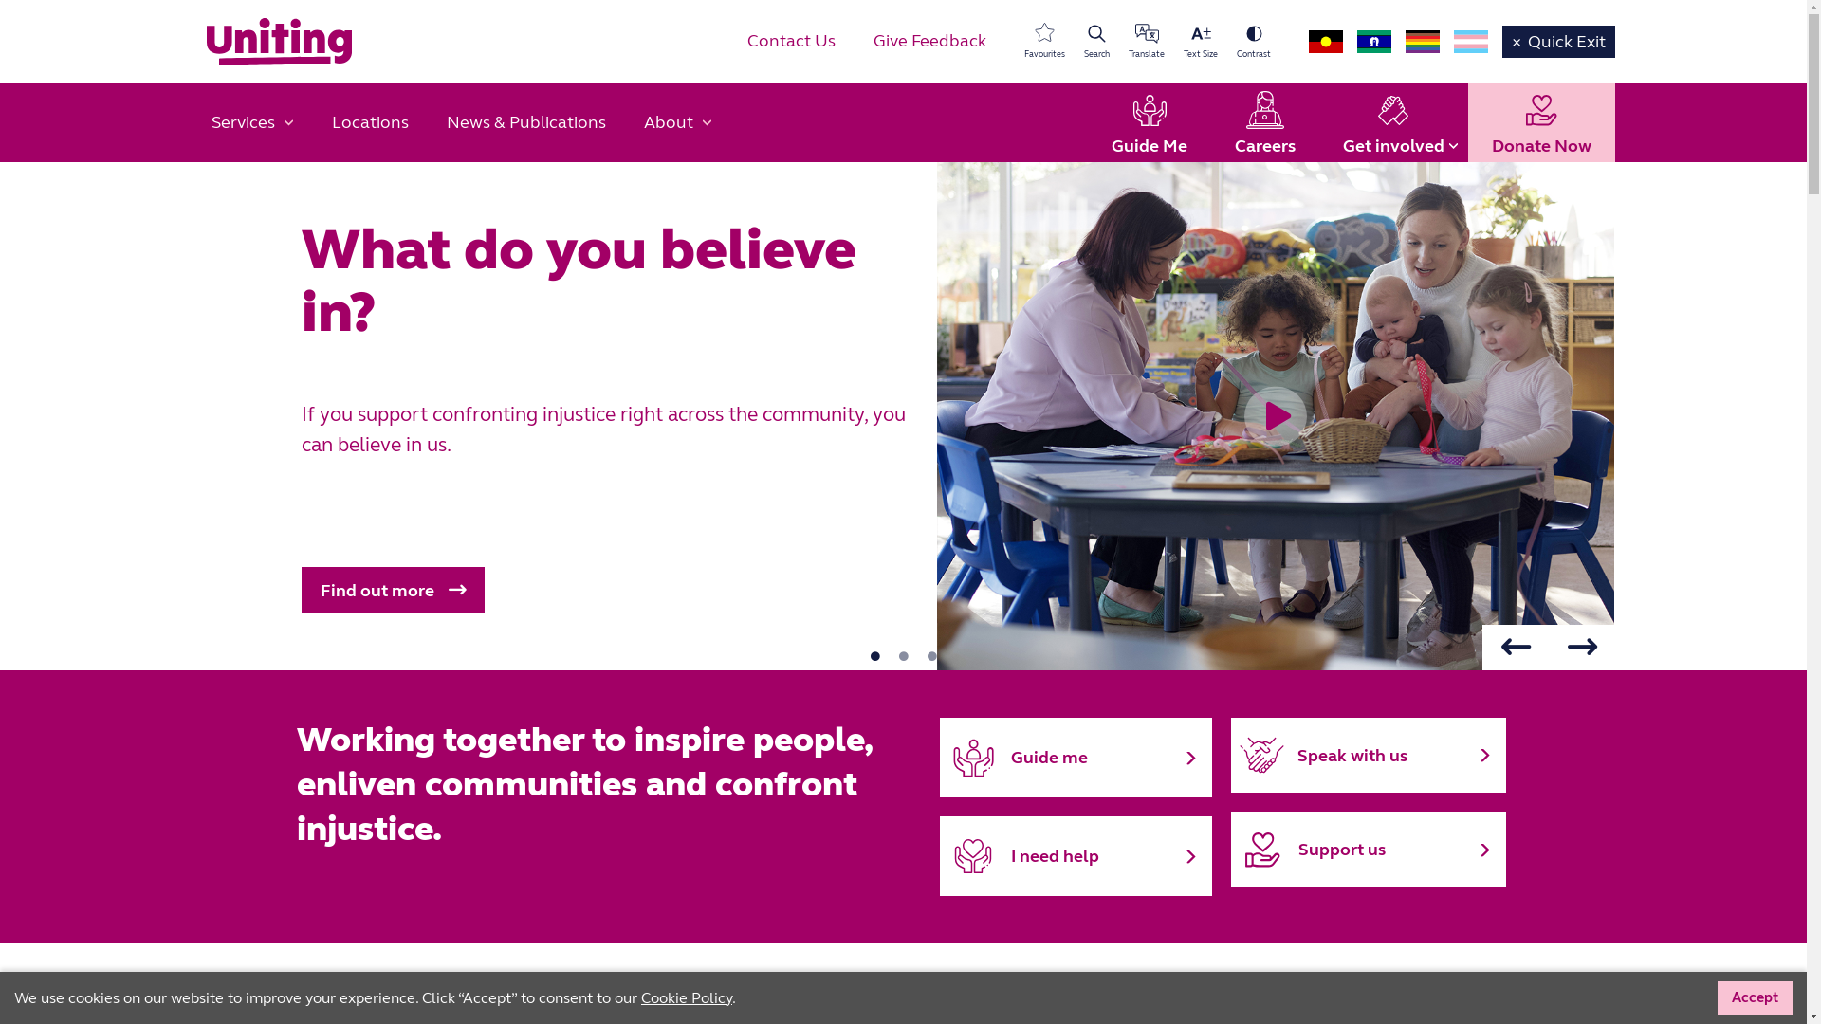 This screenshot has height=1024, width=1821. What do you see at coordinates (1264, 123) in the screenshot?
I see `Careers` at bounding box center [1264, 123].